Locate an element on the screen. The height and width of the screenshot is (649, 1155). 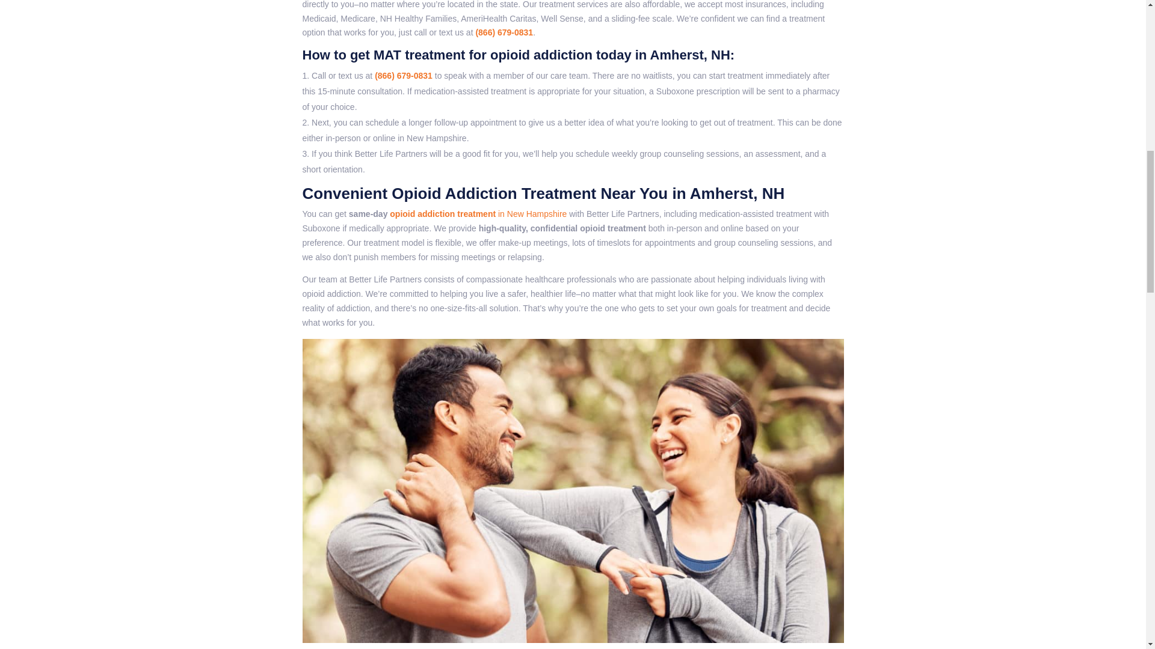
opioid addiction treatment is located at coordinates (443, 213).